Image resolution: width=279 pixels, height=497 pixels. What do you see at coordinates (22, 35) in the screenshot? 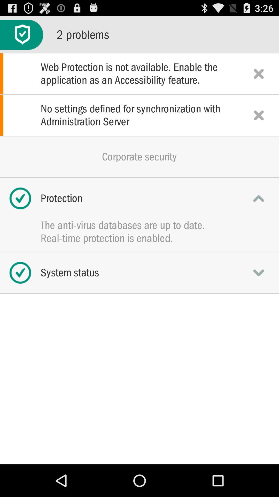
I see `turn on the icon to the left of 2 problems item` at bounding box center [22, 35].